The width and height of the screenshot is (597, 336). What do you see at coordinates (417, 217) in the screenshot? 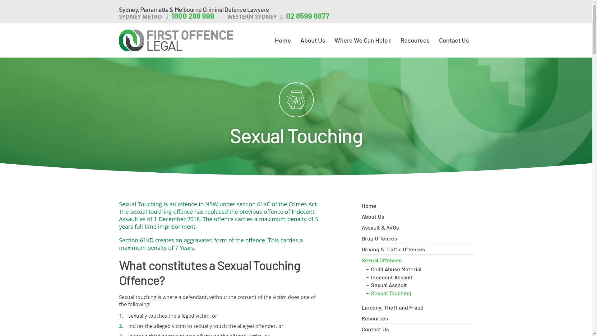
I see `About Us` at bounding box center [417, 217].